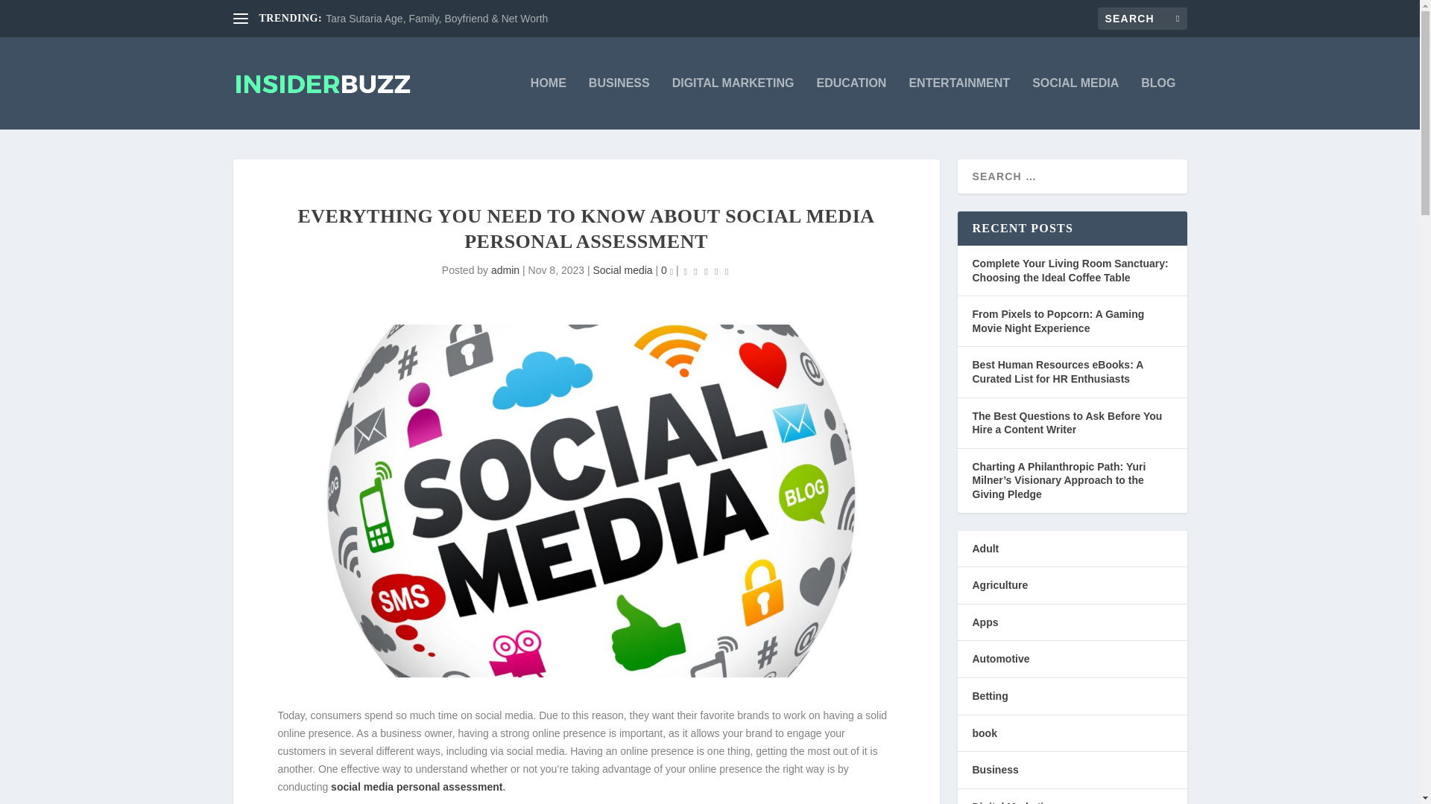  What do you see at coordinates (1075, 103) in the screenshot?
I see `SOCIAL MEDIA` at bounding box center [1075, 103].